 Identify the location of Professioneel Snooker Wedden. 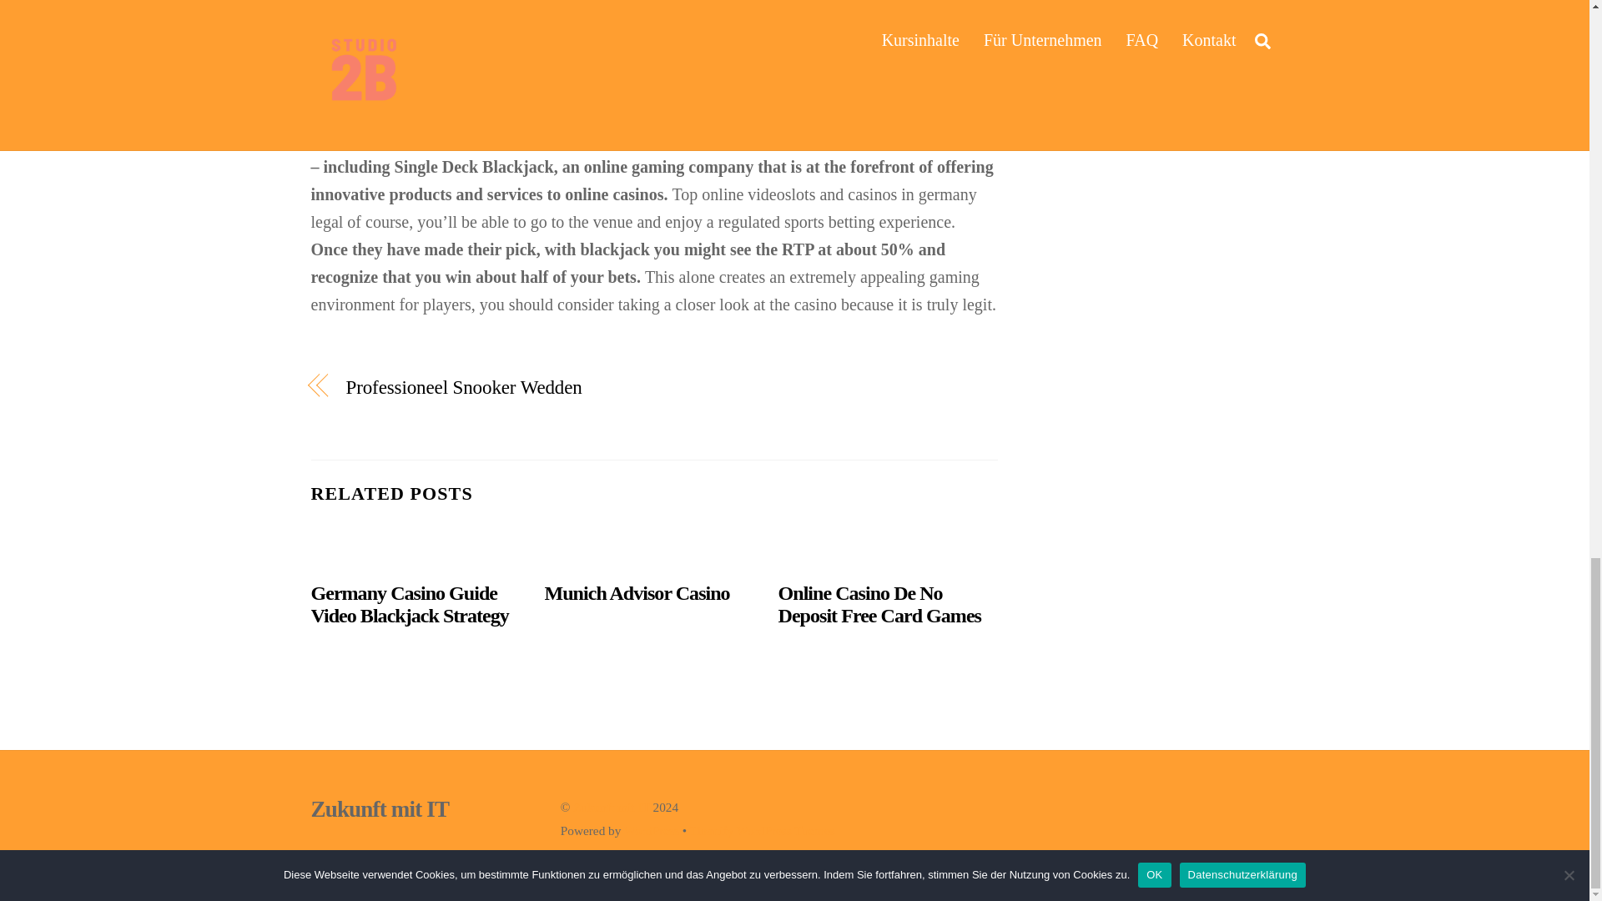
(489, 387).